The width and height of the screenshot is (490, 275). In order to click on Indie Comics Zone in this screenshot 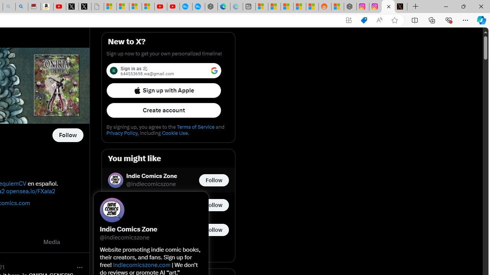, I will do `click(152, 176)`.